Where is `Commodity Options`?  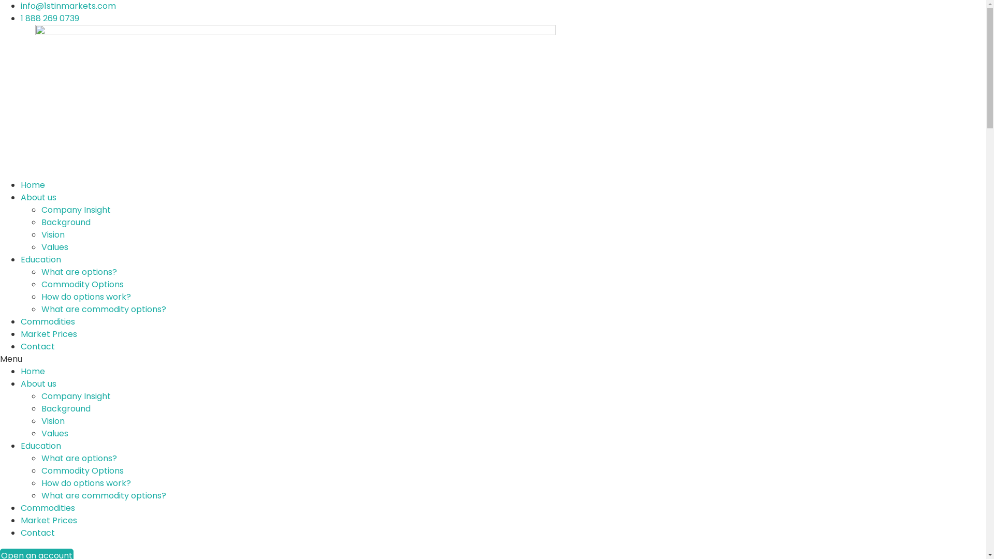
Commodity Options is located at coordinates (83, 471).